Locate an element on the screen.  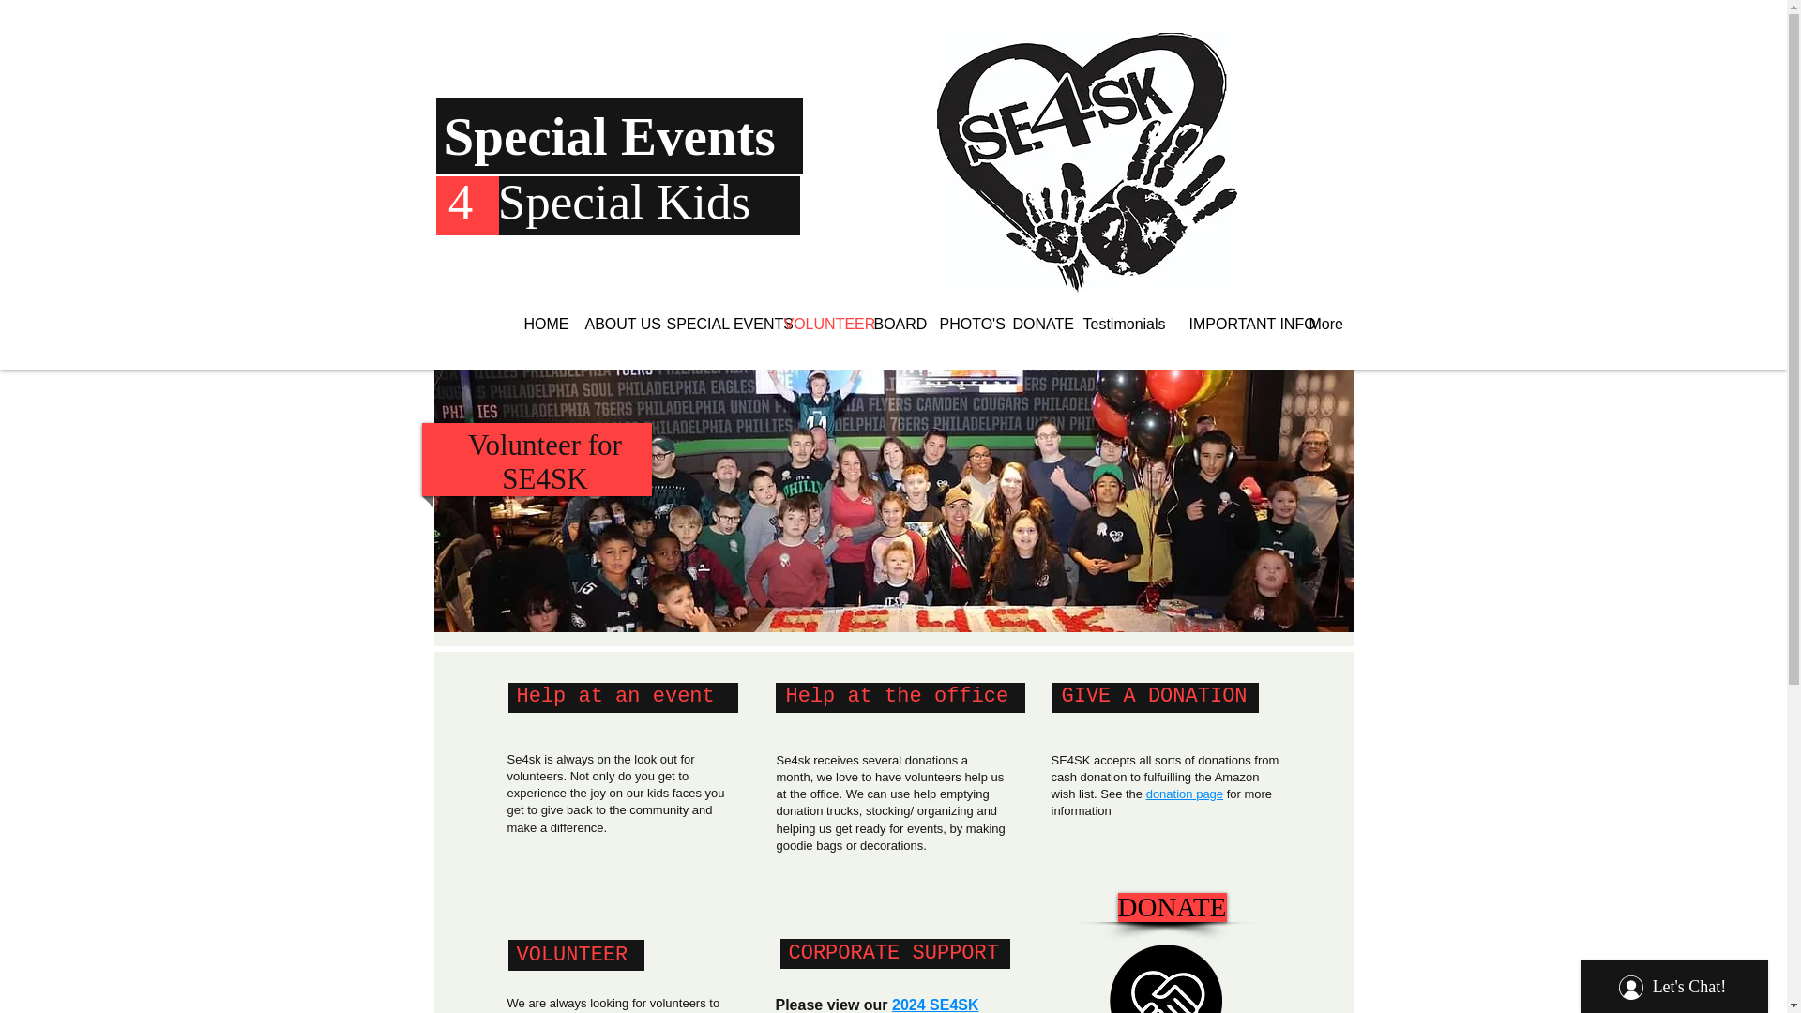
BOARD is located at coordinates (891, 324).